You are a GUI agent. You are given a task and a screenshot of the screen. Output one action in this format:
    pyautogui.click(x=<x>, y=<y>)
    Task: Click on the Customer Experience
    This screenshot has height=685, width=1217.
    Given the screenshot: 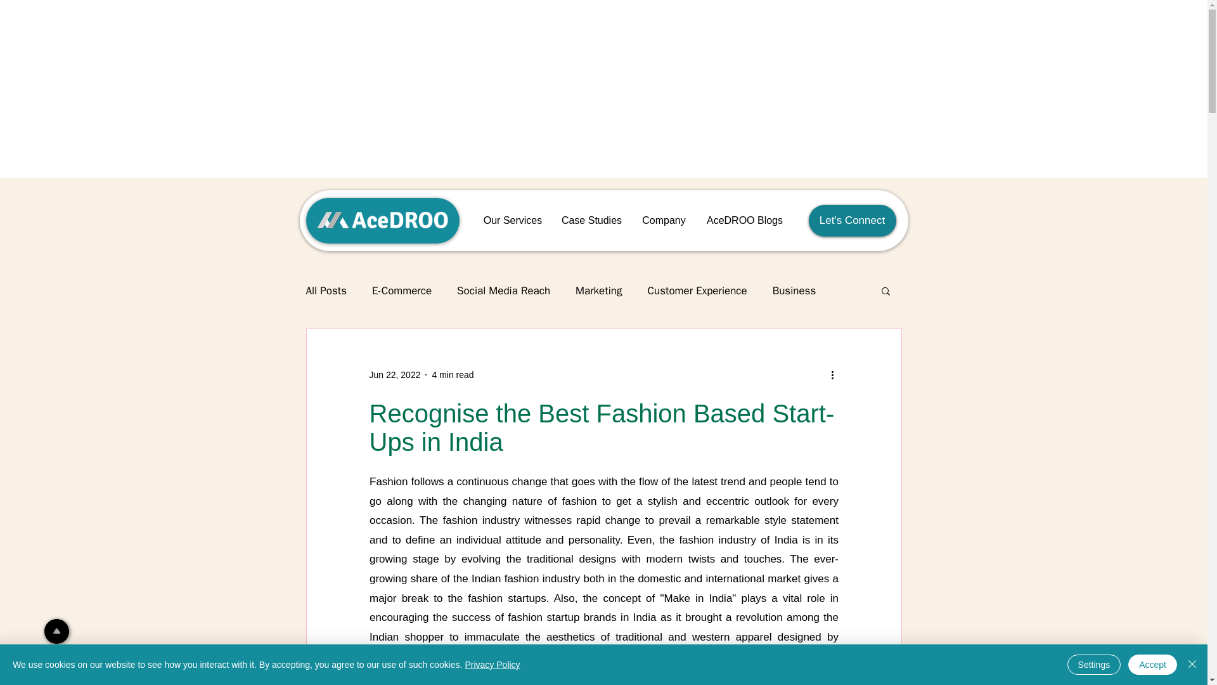 What is the action you would take?
    pyautogui.click(x=697, y=290)
    